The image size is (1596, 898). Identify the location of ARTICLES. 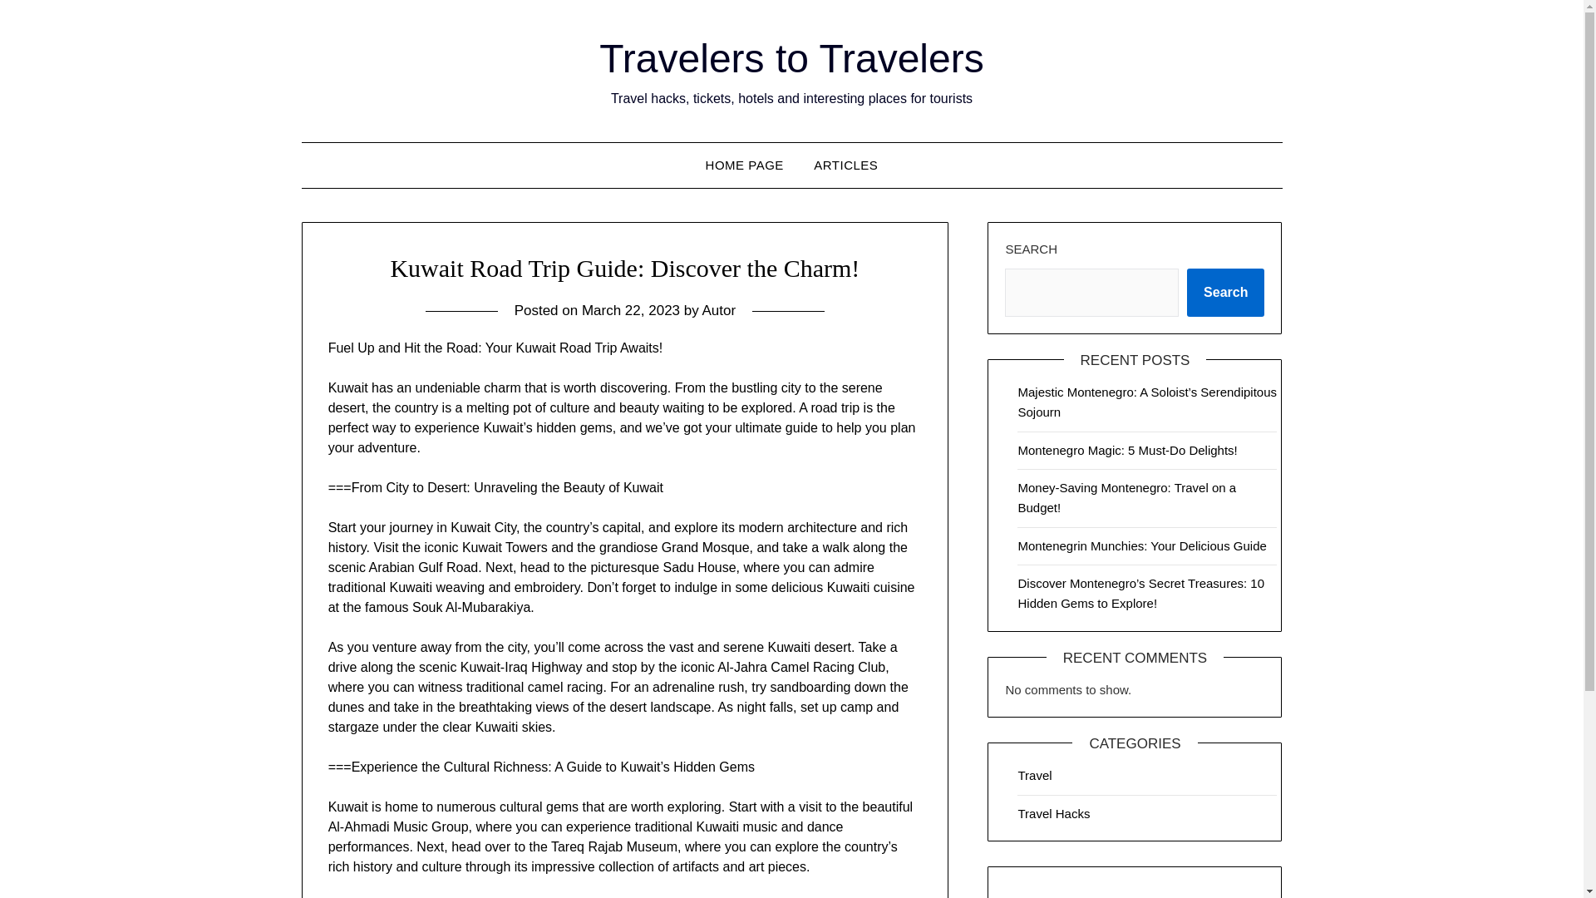
(845, 165).